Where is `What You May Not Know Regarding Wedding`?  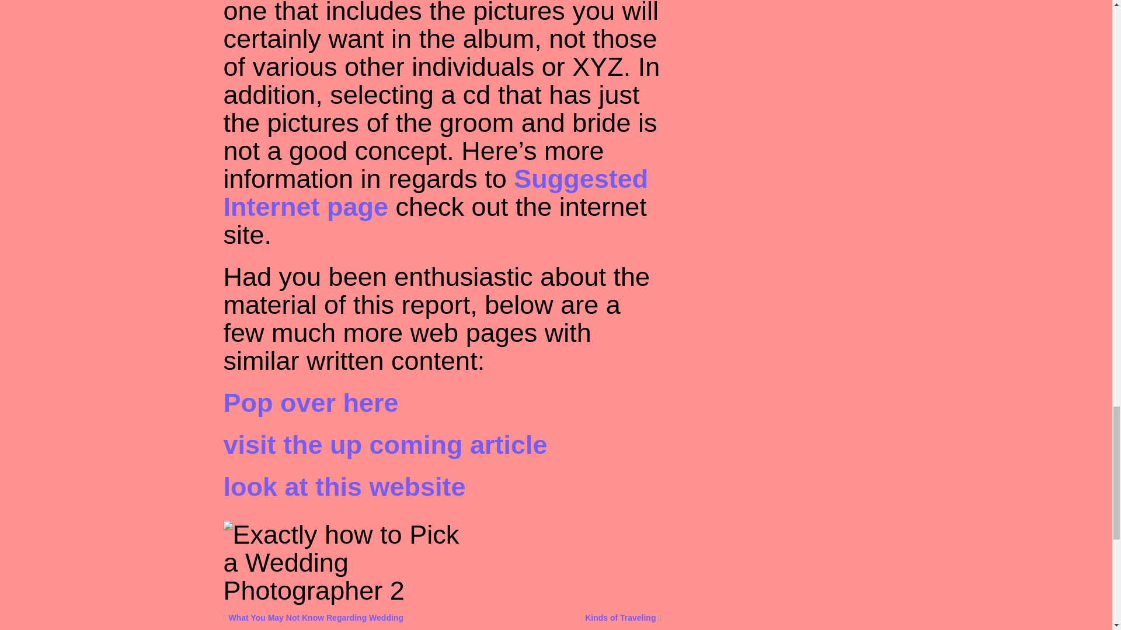
What You May Not Know Regarding Wedding is located at coordinates (316, 617).